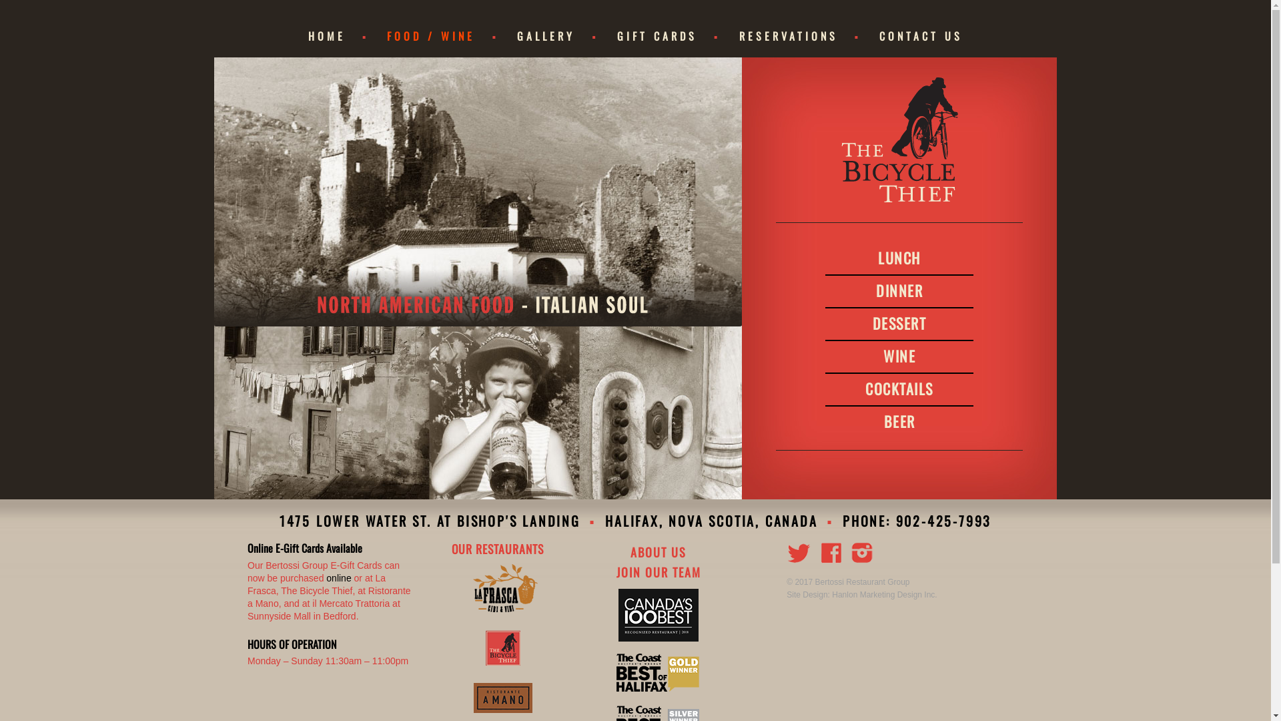 The height and width of the screenshot is (721, 1281). What do you see at coordinates (478, 413) in the screenshot?
I see `lower-seniors` at bounding box center [478, 413].